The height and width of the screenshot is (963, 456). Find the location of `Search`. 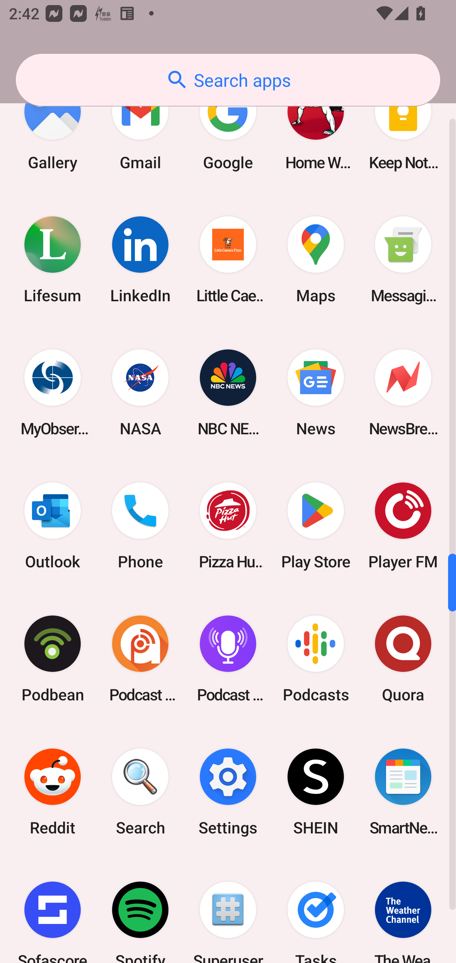

Search is located at coordinates (140, 791).